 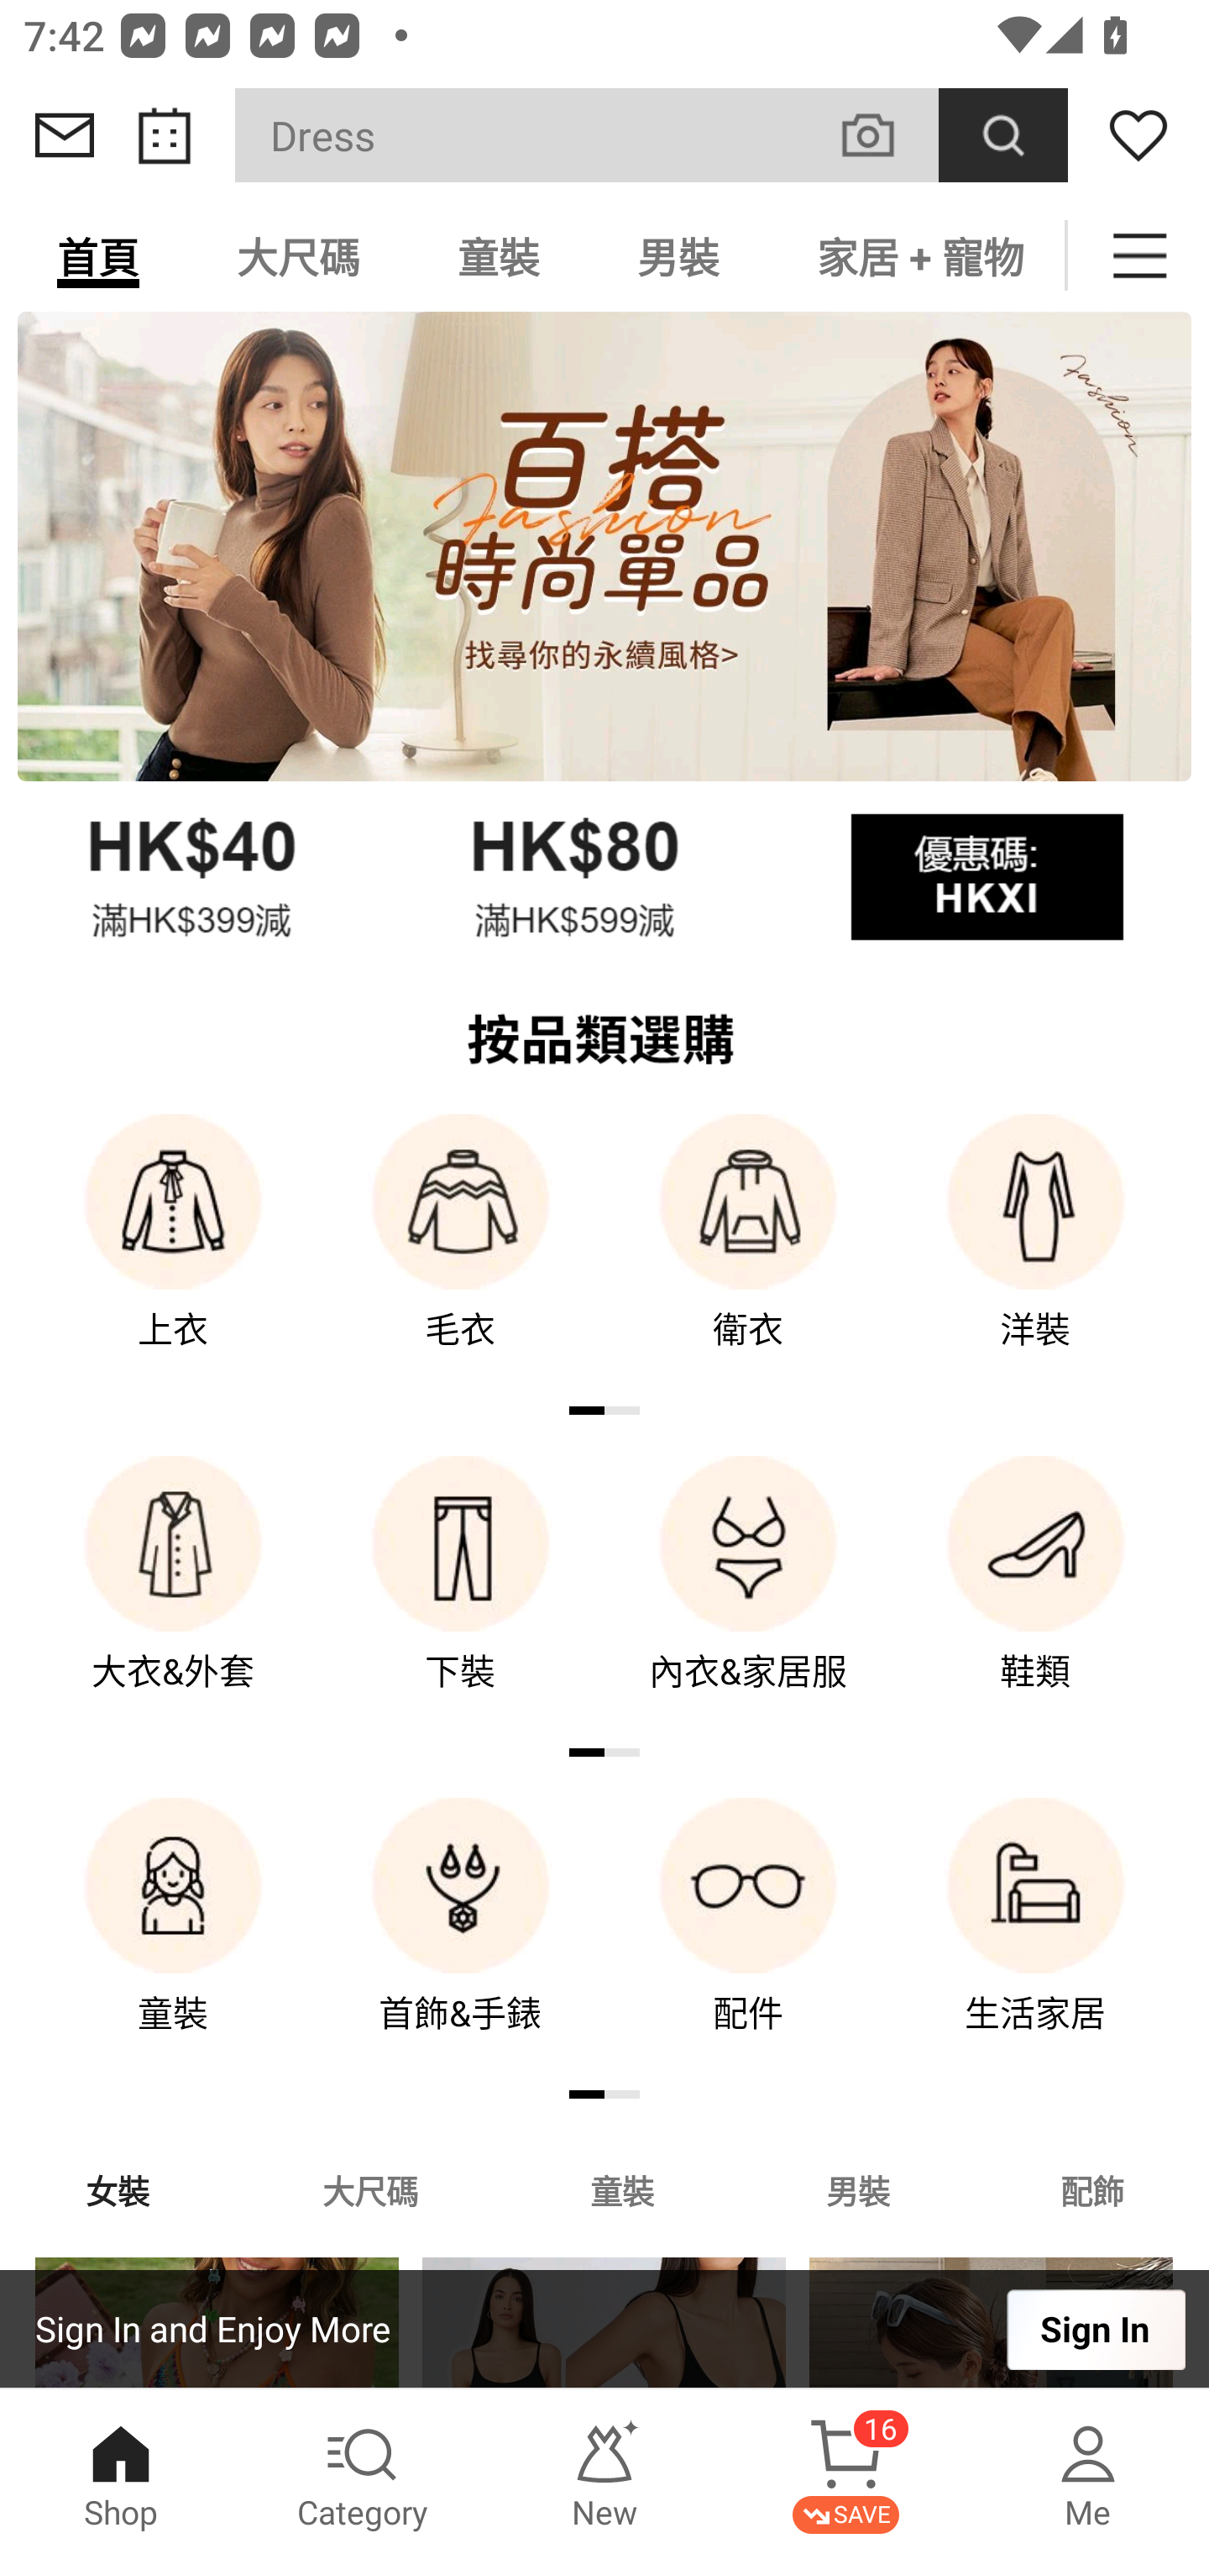 What do you see at coordinates (1093, 2189) in the screenshot?
I see `配飾` at bounding box center [1093, 2189].